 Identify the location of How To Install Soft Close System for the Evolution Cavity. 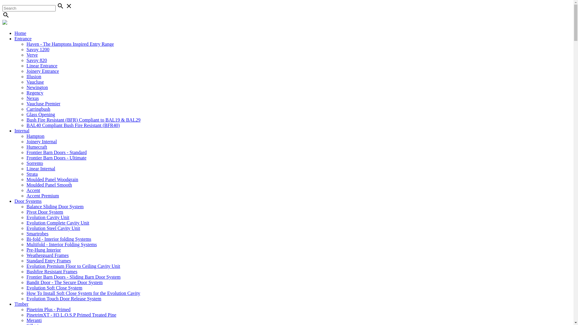
(83, 293).